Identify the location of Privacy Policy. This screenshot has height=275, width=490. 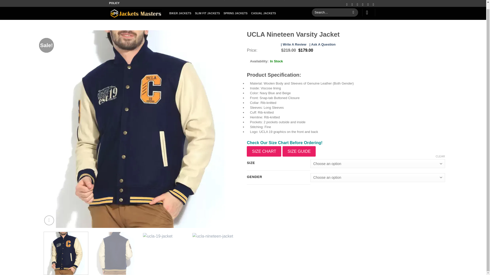
(274, 1).